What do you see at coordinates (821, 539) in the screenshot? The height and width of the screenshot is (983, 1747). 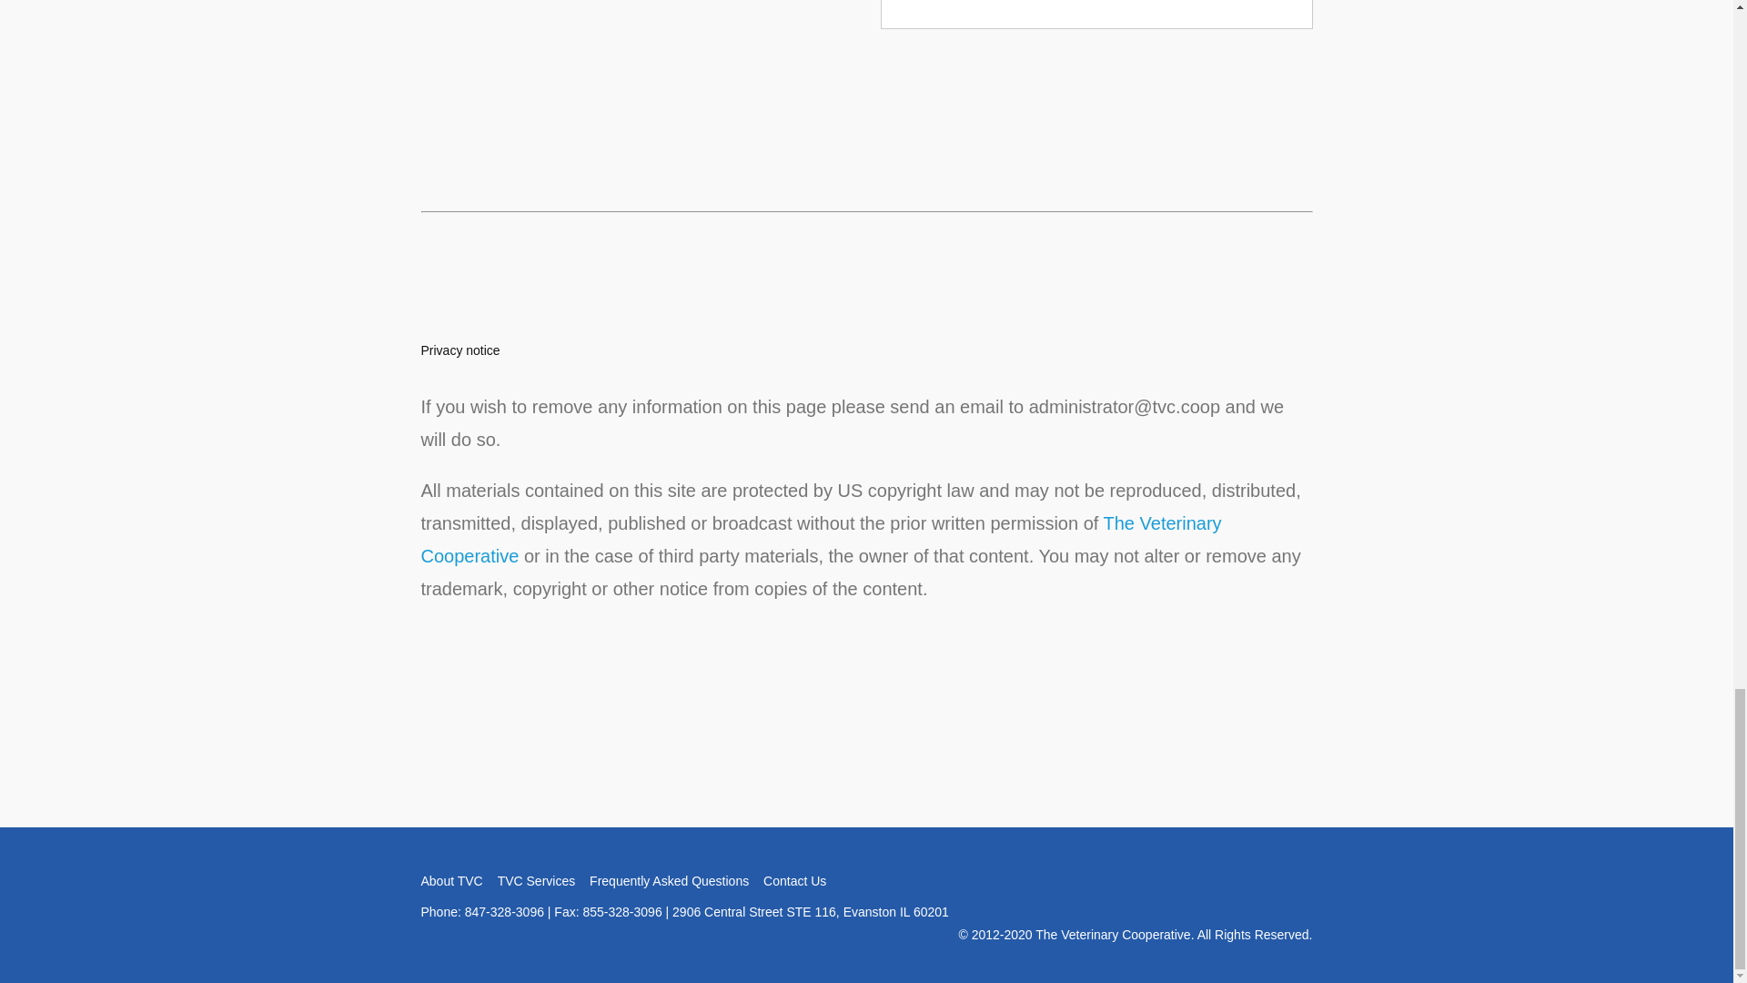 I see `The Veterinary Cooperative` at bounding box center [821, 539].